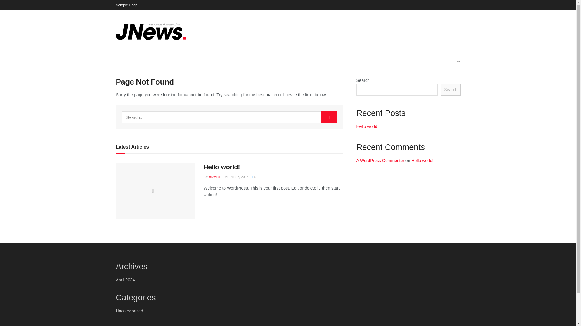 This screenshot has height=326, width=581. I want to click on APRIL 27, 2024, so click(236, 177).